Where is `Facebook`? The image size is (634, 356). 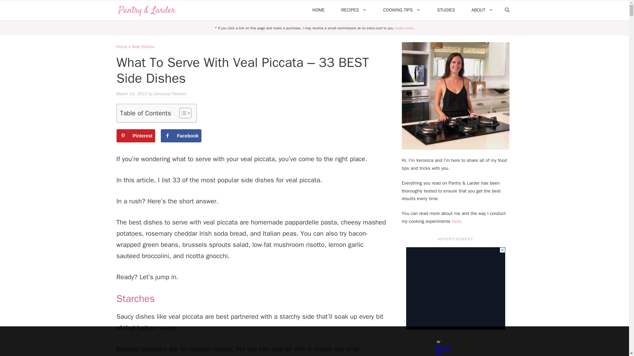 Facebook is located at coordinates (181, 136).